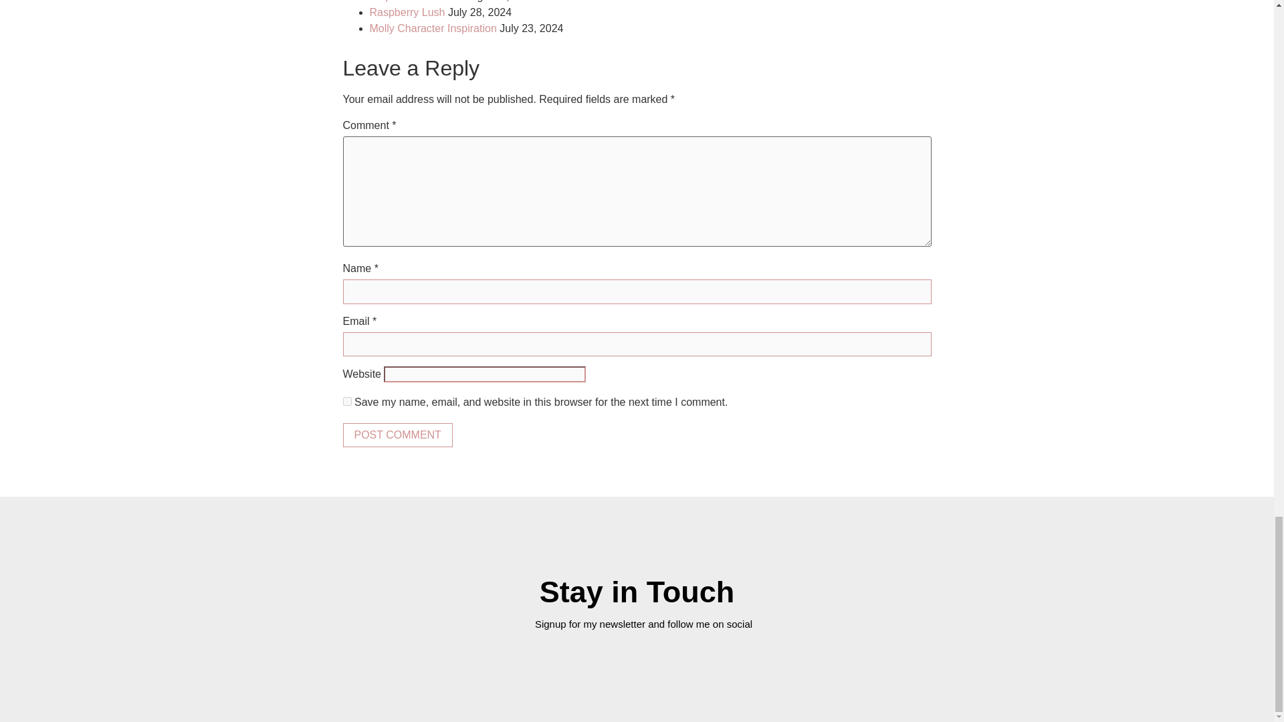 This screenshot has height=722, width=1284. What do you see at coordinates (407, 12) in the screenshot?
I see `Raspberry Lush` at bounding box center [407, 12].